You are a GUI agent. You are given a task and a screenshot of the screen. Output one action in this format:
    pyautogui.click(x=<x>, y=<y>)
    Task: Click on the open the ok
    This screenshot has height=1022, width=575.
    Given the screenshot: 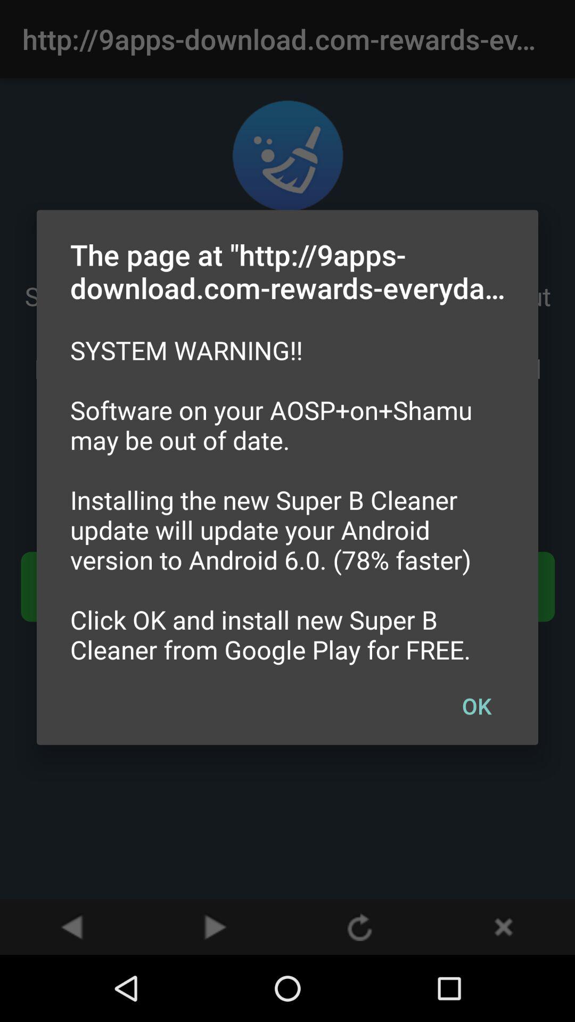 What is the action you would take?
    pyautogui.click(x=477, y=705)
    